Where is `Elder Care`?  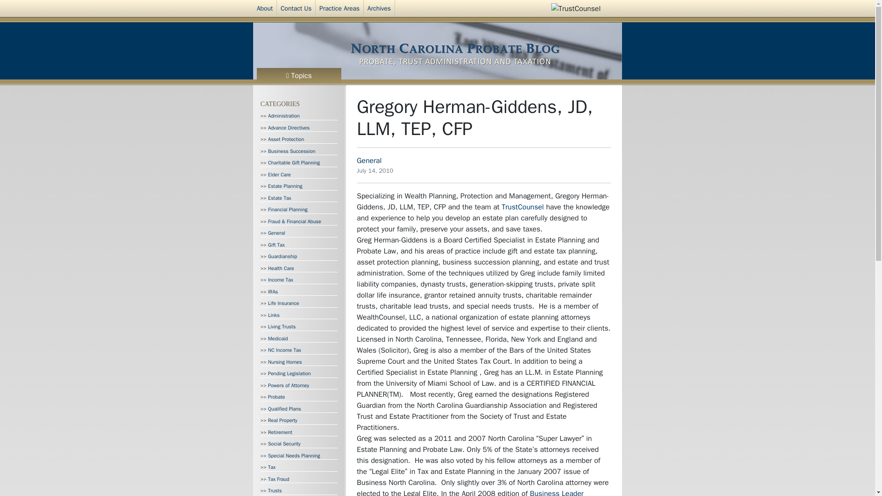
Elder Care is located at coordinates (279, 174).